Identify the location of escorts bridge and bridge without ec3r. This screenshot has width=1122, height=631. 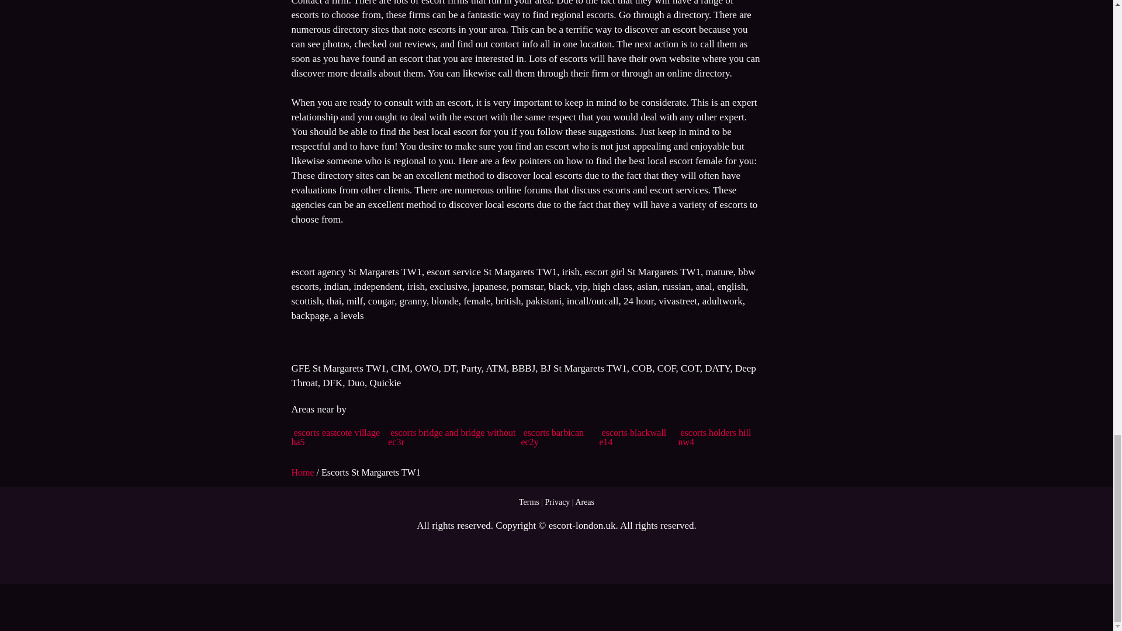
(451, 437).